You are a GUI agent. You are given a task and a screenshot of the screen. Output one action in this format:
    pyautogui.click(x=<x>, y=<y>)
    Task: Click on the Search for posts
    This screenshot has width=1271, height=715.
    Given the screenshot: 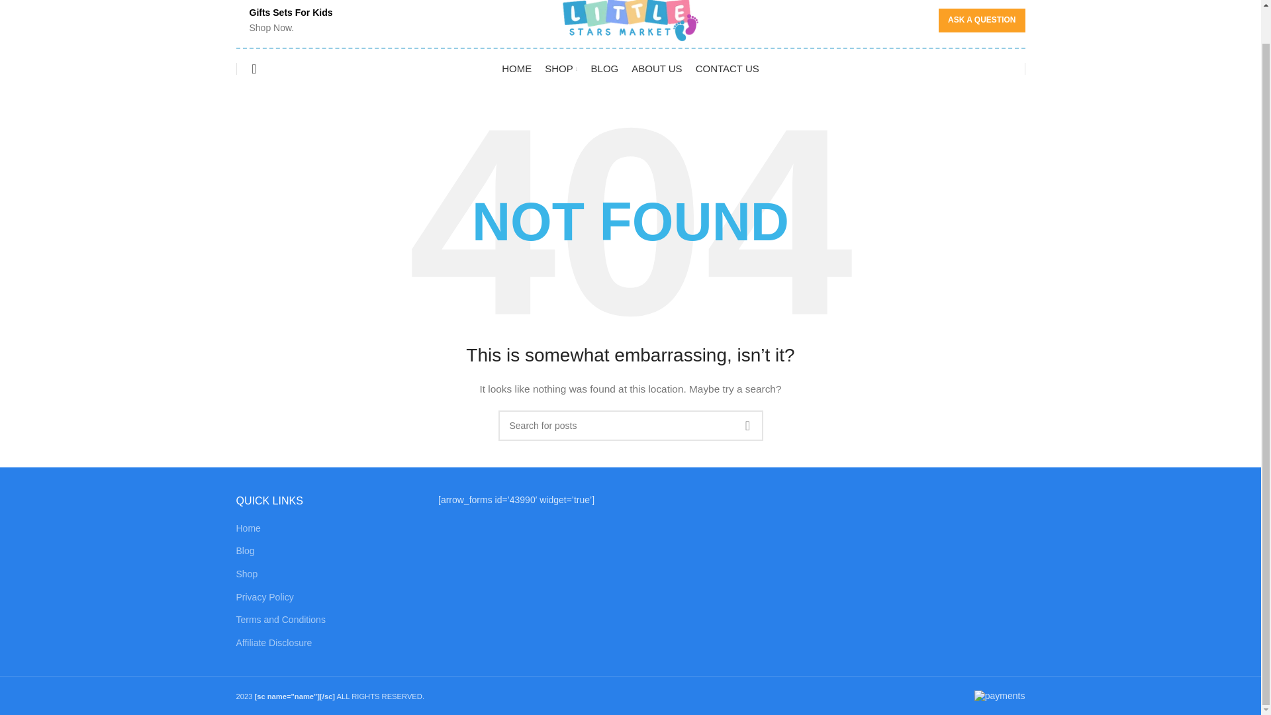 What is the action you would take?
    pyautogui.click(x=630, y=425)
    